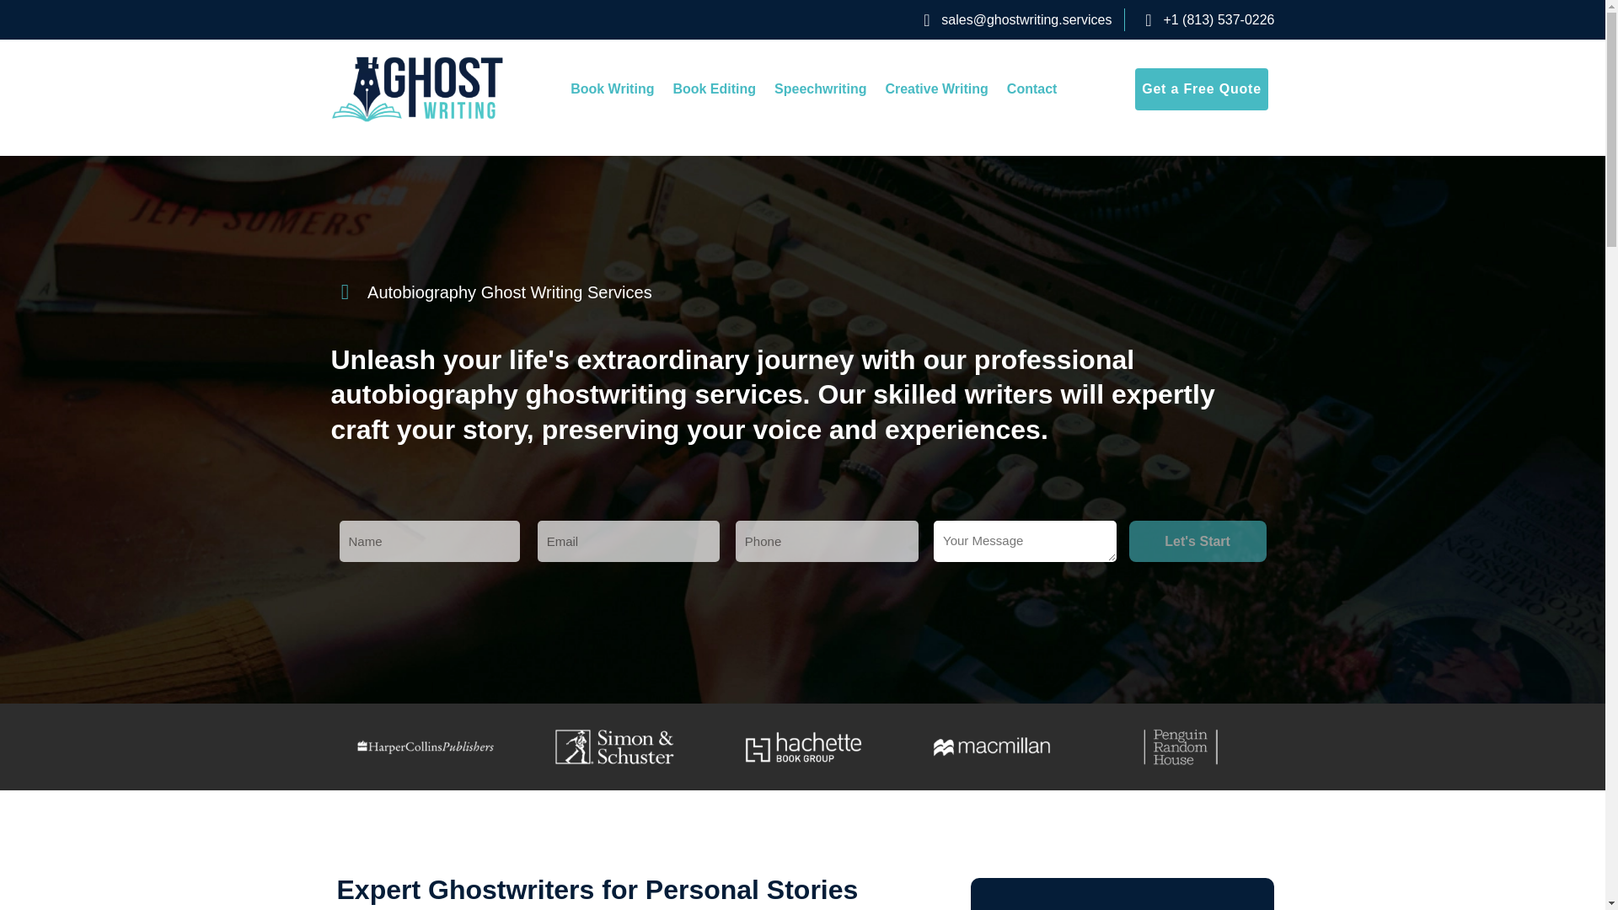 The width and height of the screenshot is (1618, 910). I want to click on Contact, so click(1031, 89).